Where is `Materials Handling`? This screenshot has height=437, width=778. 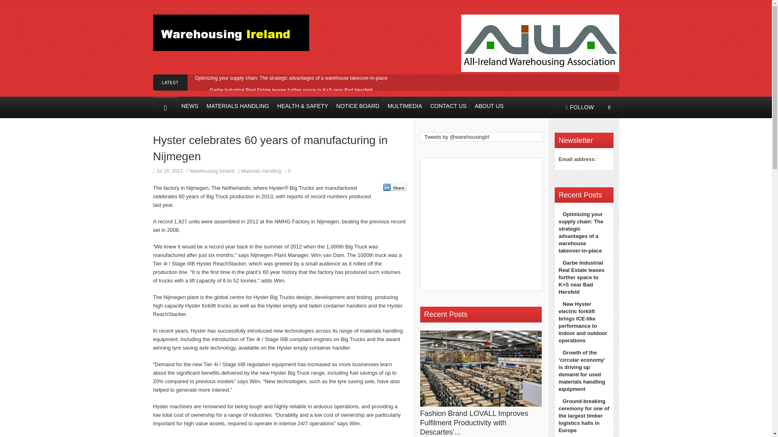 Materials Handling is located at coordinates (261, 171).